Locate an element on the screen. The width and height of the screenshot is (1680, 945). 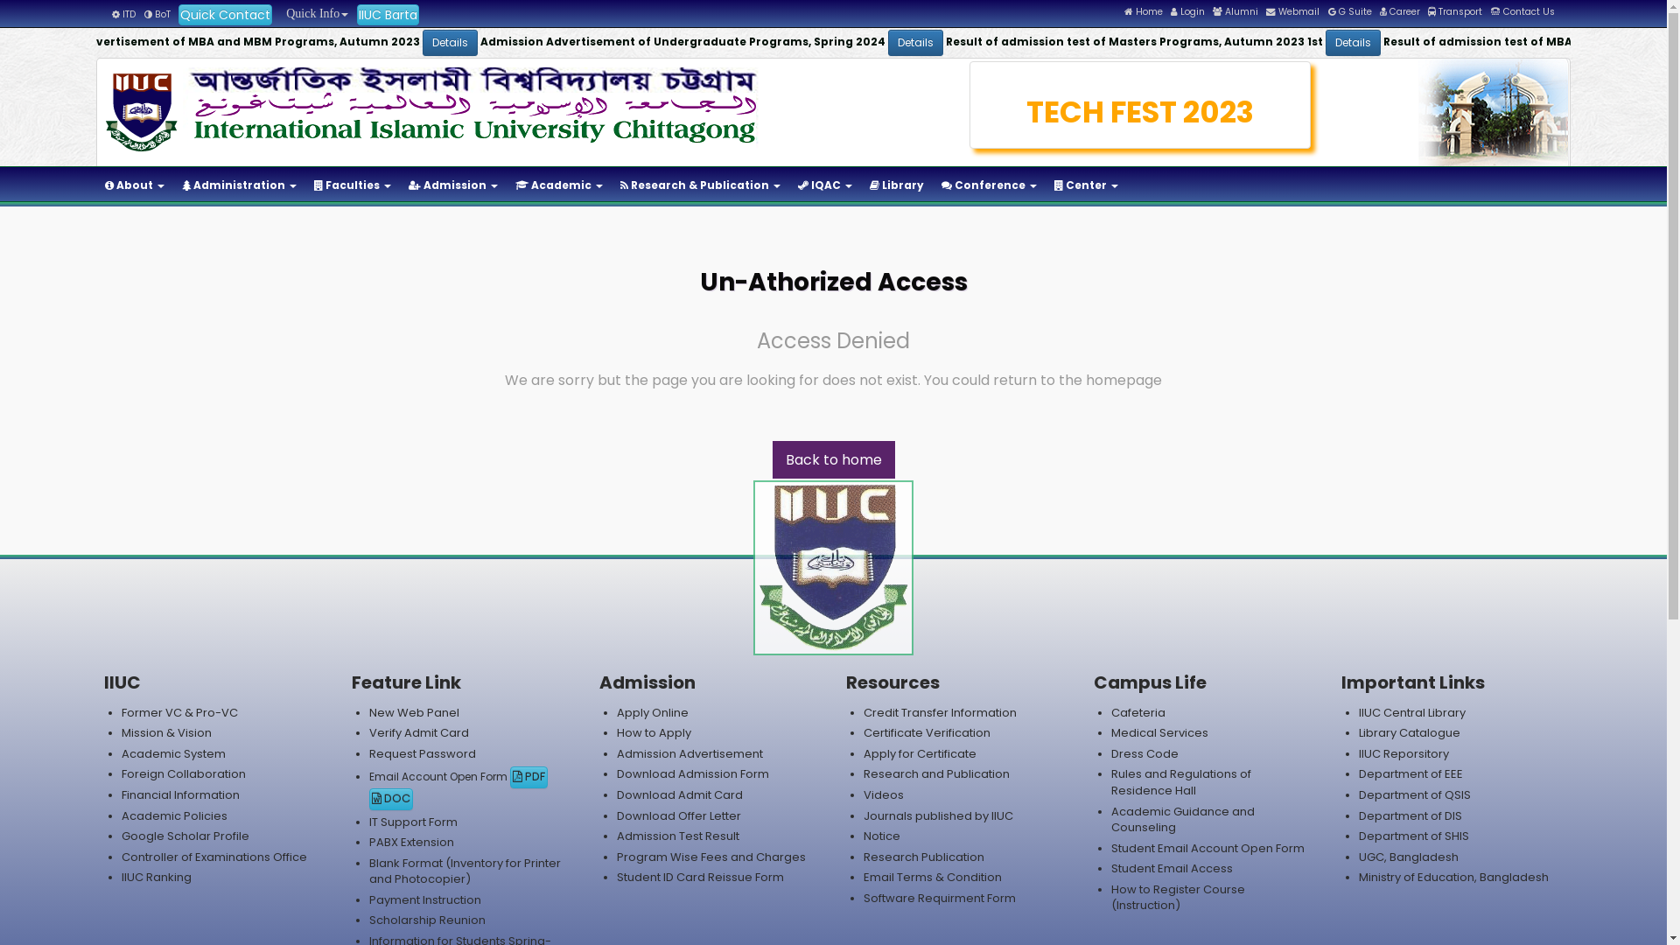
Alumni is located at coordinates (1235, 12).